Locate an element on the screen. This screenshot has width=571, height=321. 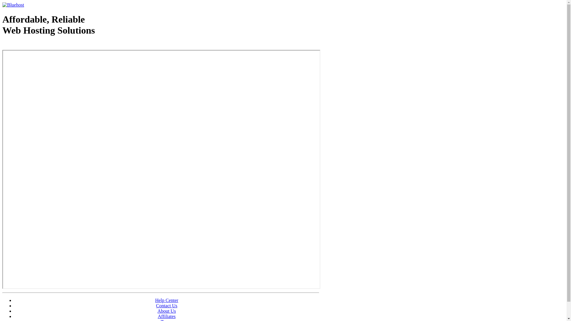
Help Center is located at coordinates (167, 300).